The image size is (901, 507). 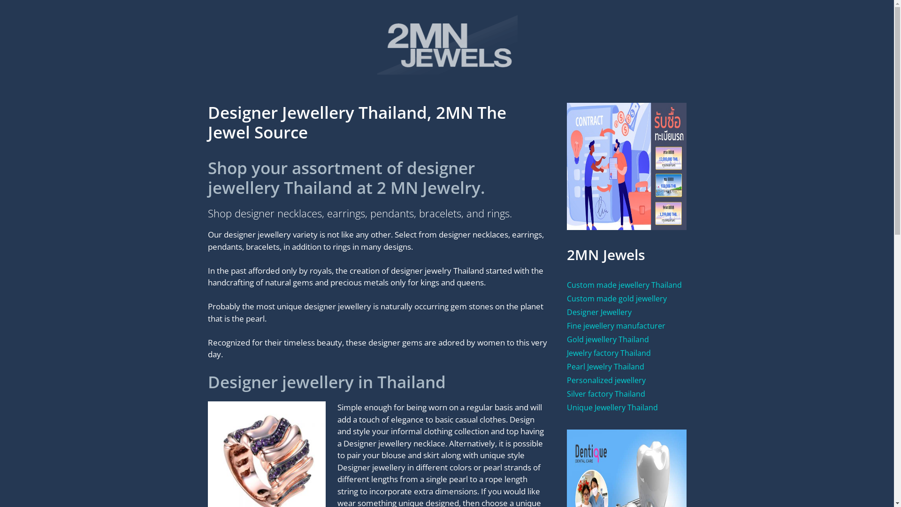 What do you see at coordinates (605, 366) in the screenshot?
I see `Pearl Jewelry Thailand` at bounding box center [605, 366].